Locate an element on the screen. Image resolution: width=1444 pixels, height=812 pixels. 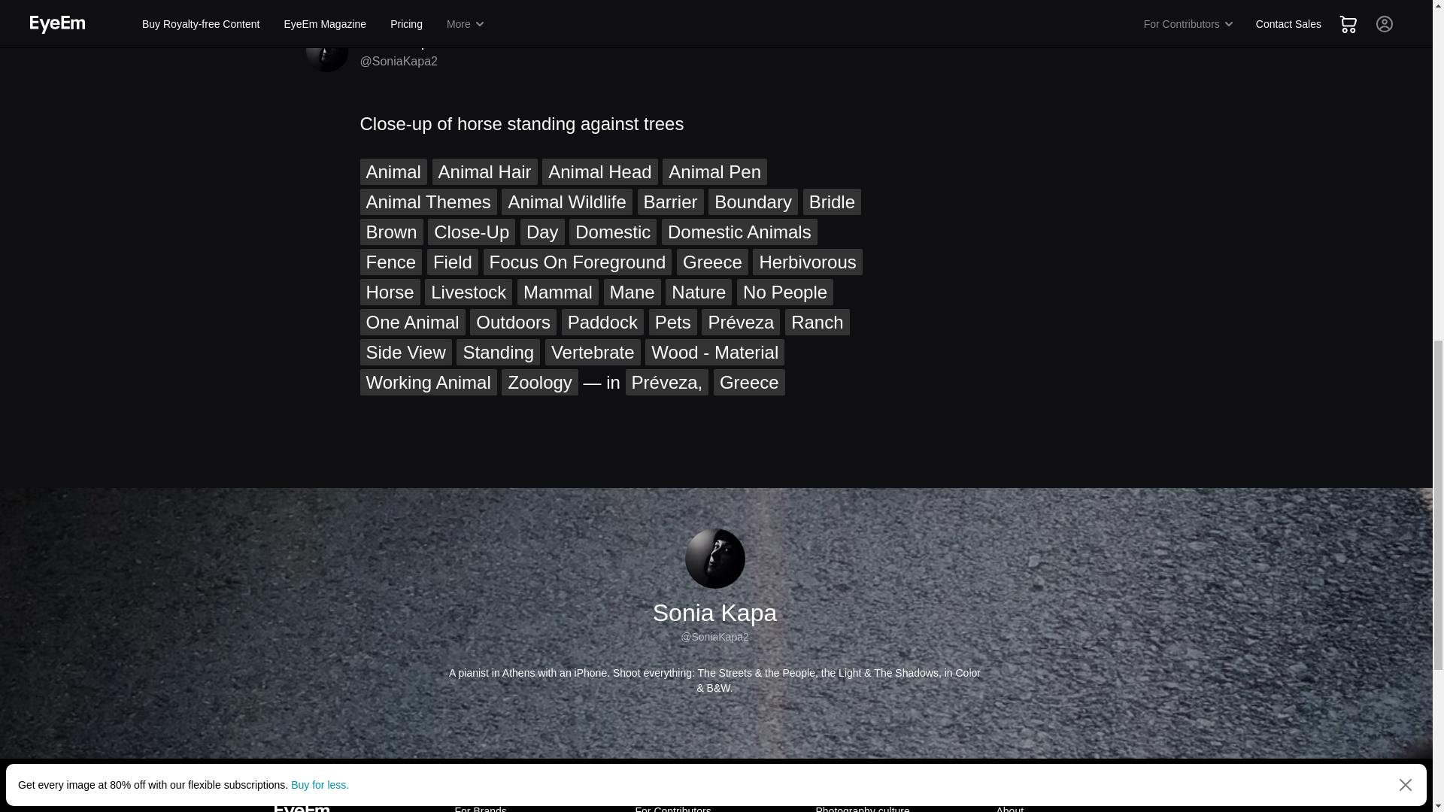
Close-Up is located at coordinates (471, 232).